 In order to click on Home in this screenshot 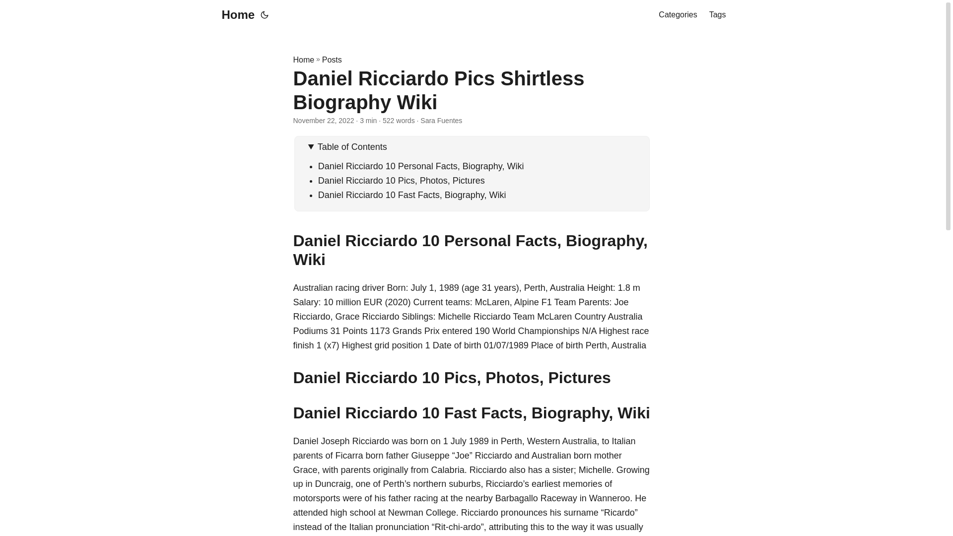, I will do `click(303, 60)`.